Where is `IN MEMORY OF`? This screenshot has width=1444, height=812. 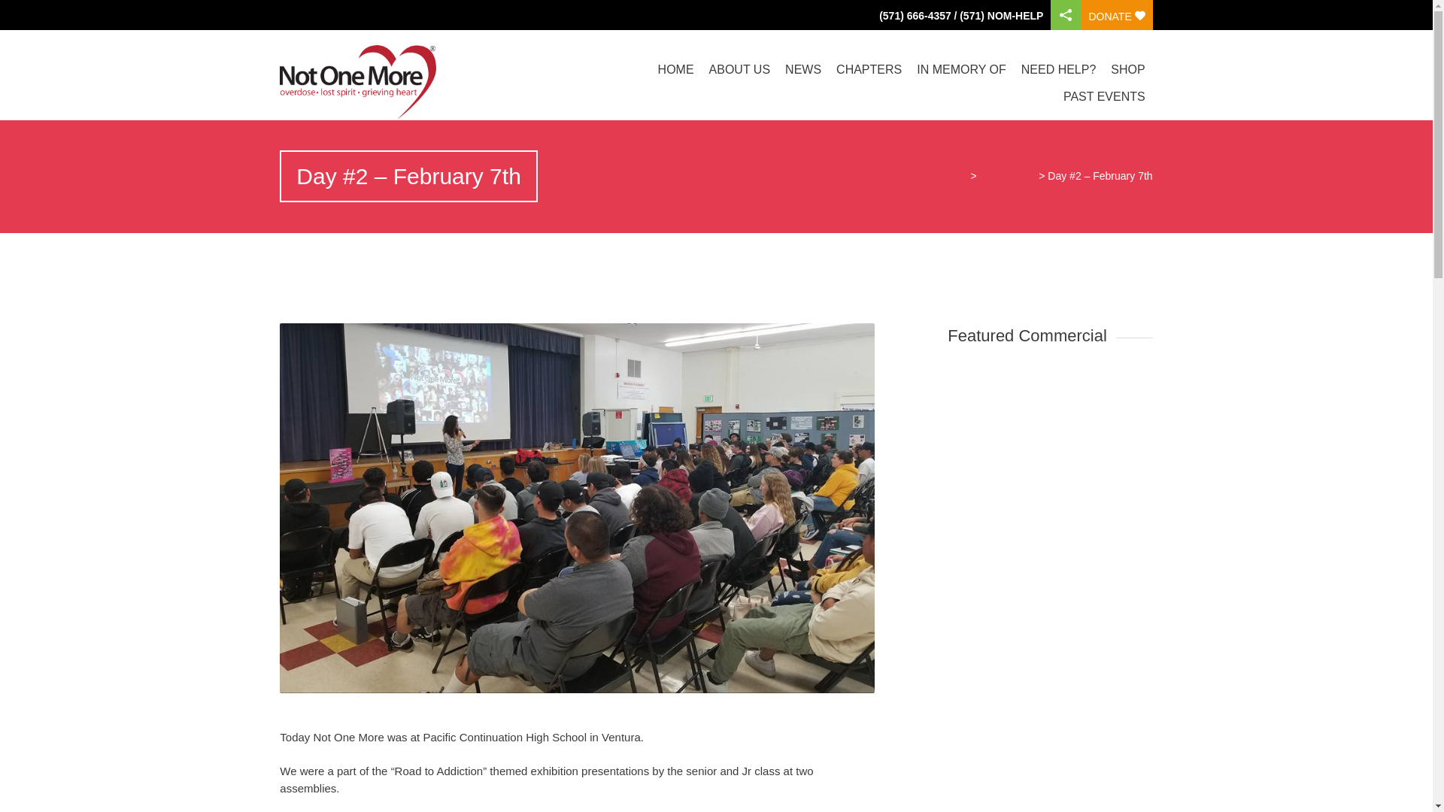
IN MEMORY OF is located at coordinates (961, 69).